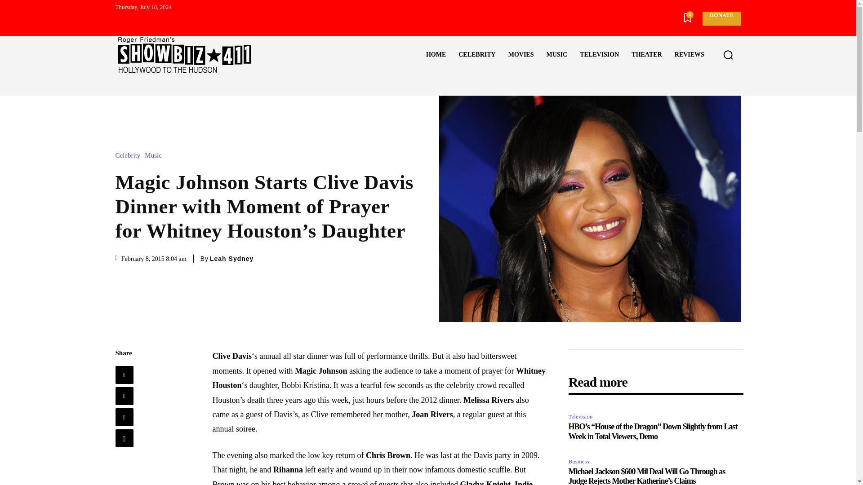 This screenshot has width=863, height=485. Describe the element at coordinates (124, 396) in the screenshot. I see `Twitter` at that location.